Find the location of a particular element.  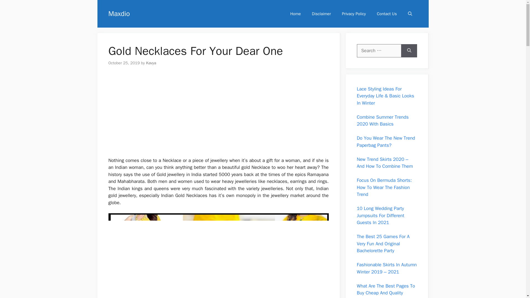

Contact Us is located at coordinates (387, 14).